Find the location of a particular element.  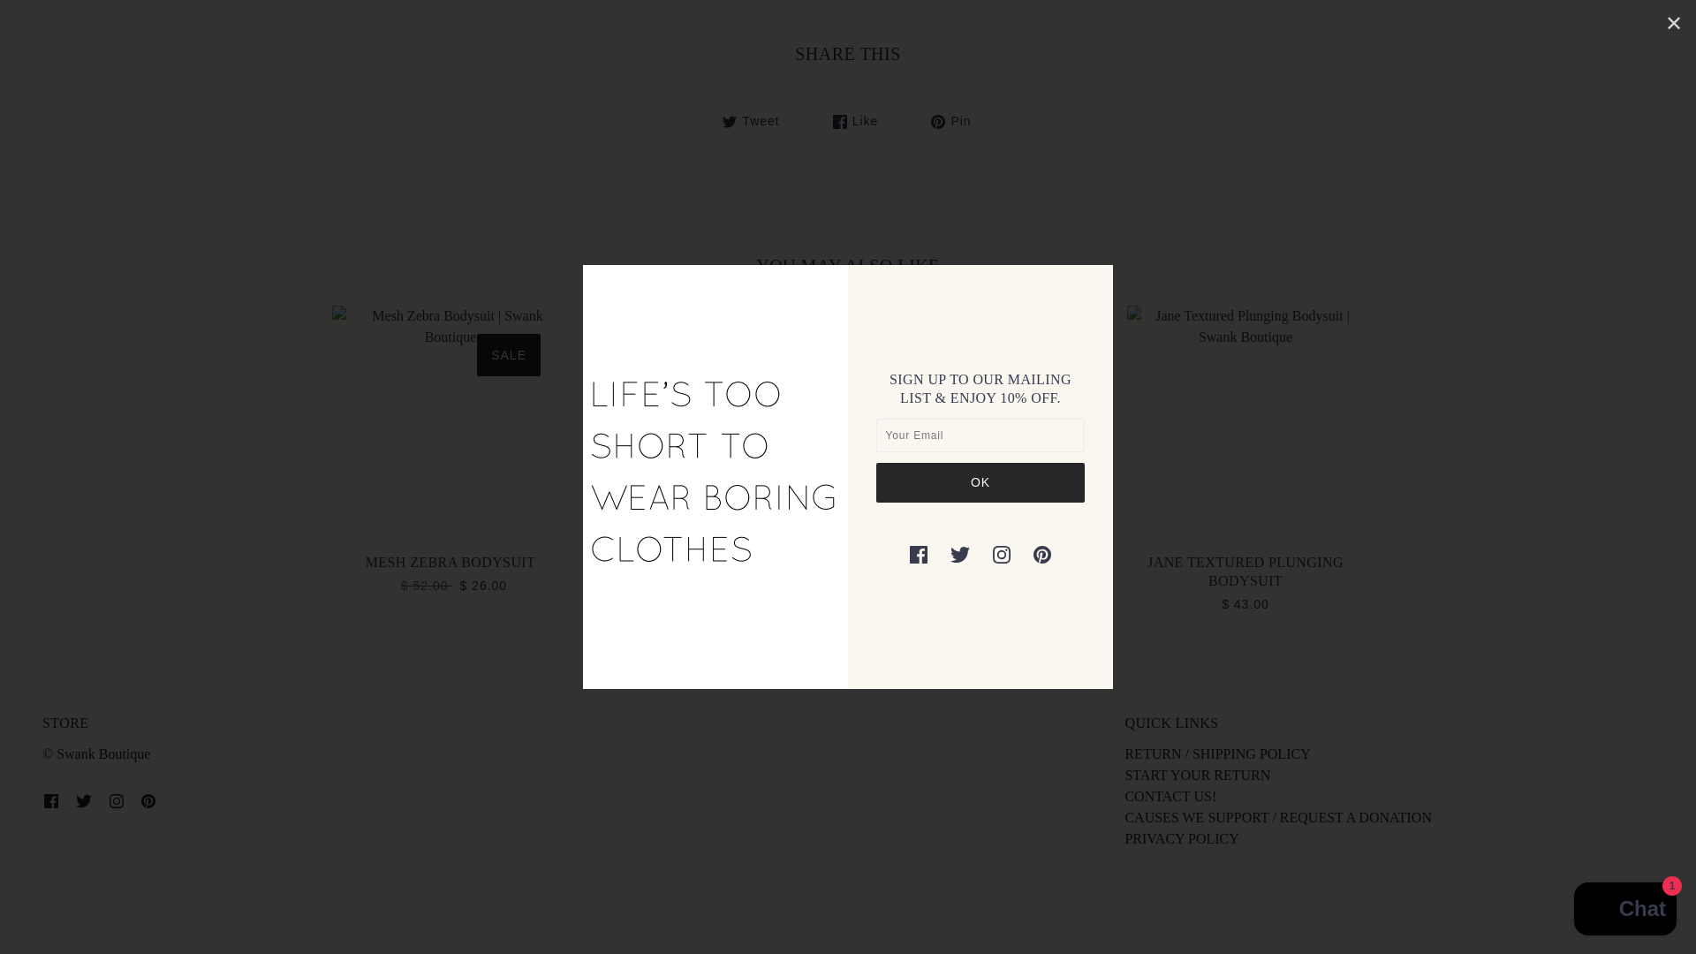

Google Pay is located at coordinates (1518, 901).